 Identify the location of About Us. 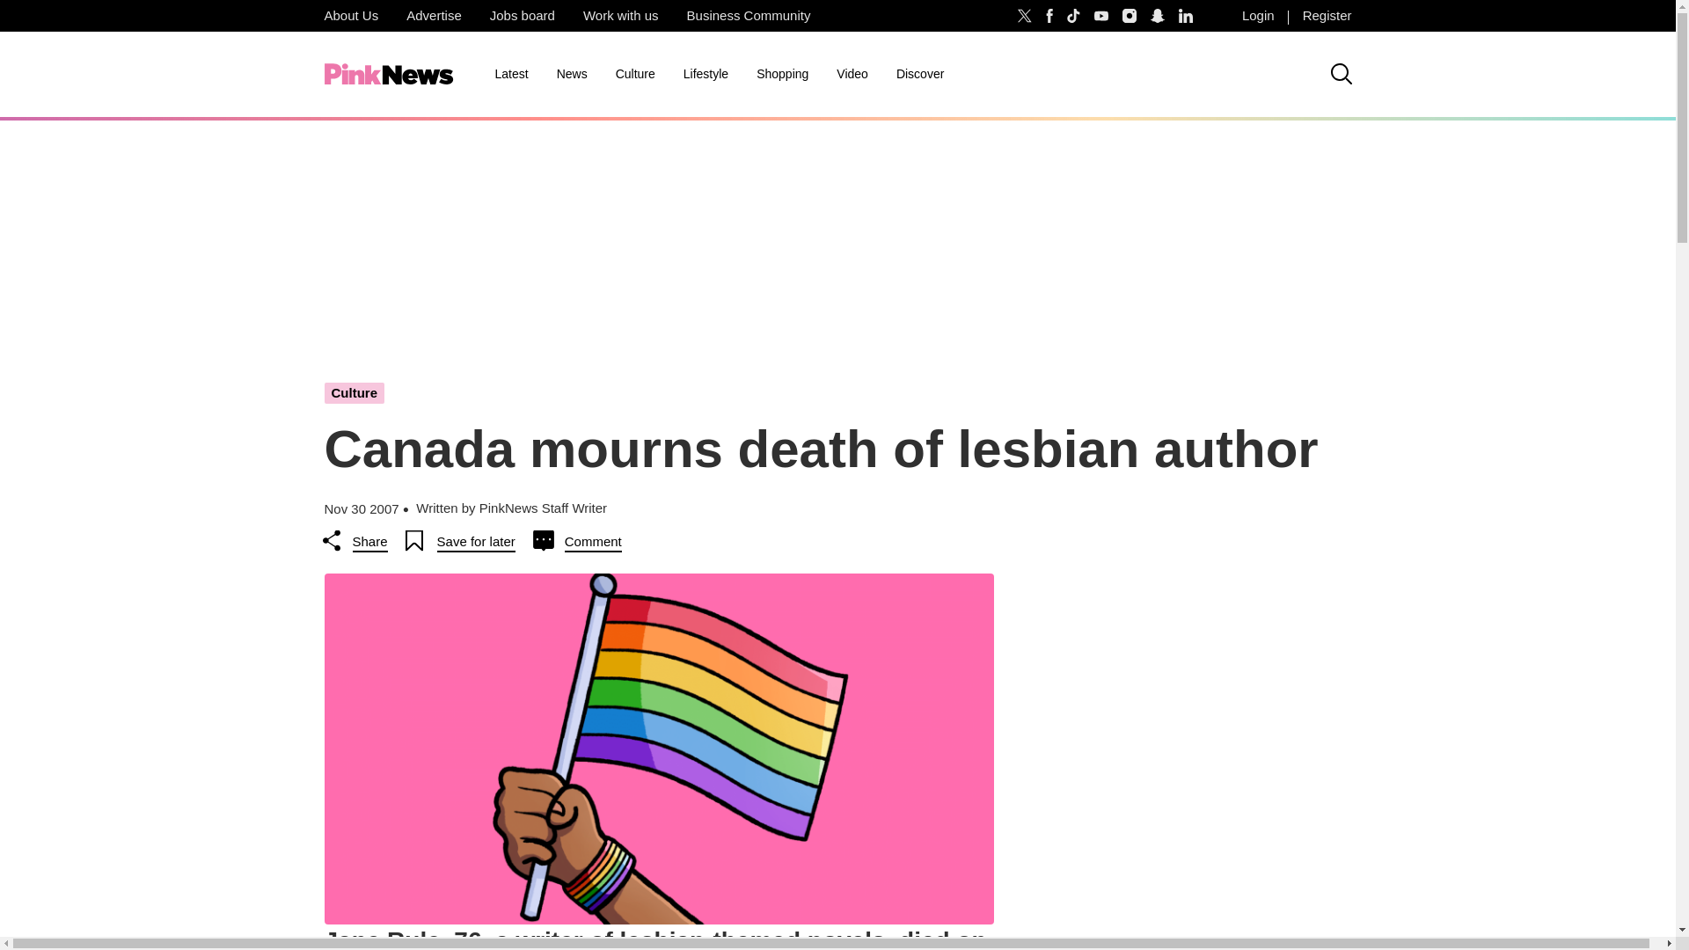
(350, 16).